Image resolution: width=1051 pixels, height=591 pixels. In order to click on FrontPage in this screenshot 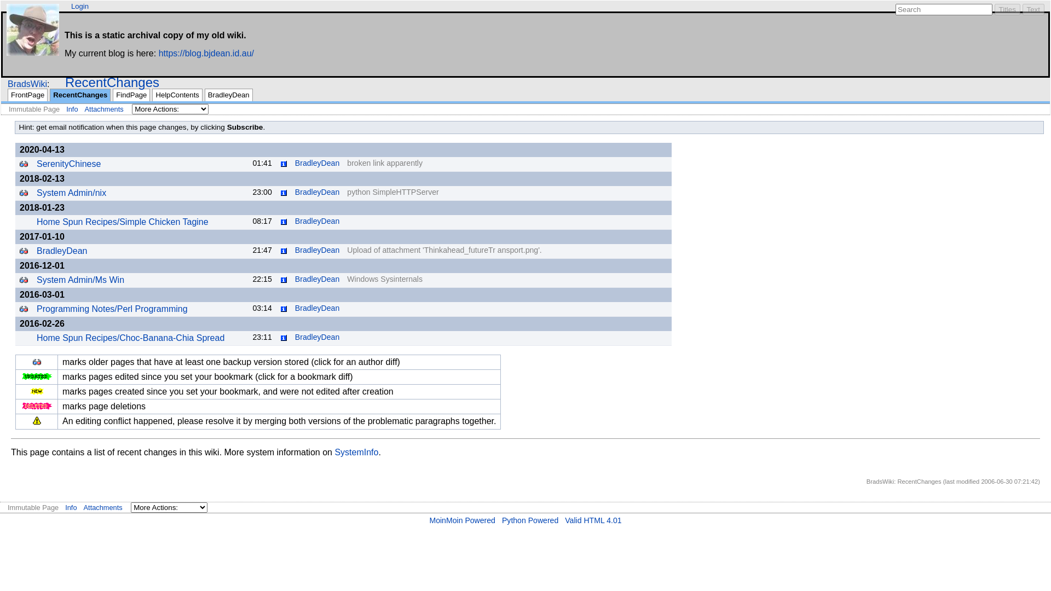, I will do `click(27, 95)`.